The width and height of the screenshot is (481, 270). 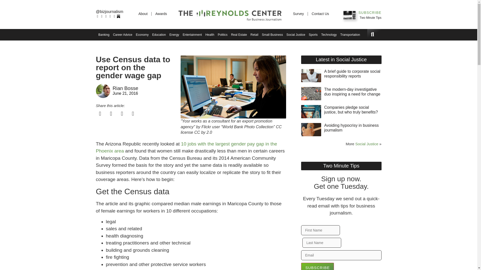 What do you see at coordinates (143, 13) in the screenshot?
I see `About` at bounding box center [143, 13].